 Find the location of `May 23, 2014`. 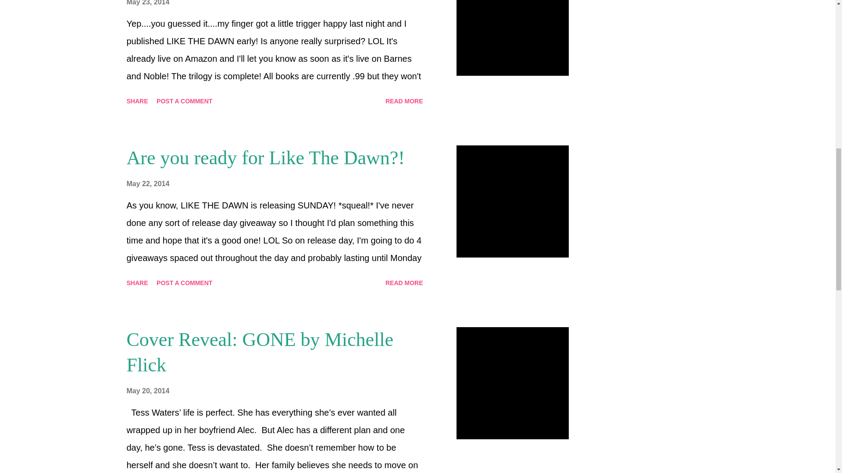

May 23, 2014 is located at coordinates (147, 3).